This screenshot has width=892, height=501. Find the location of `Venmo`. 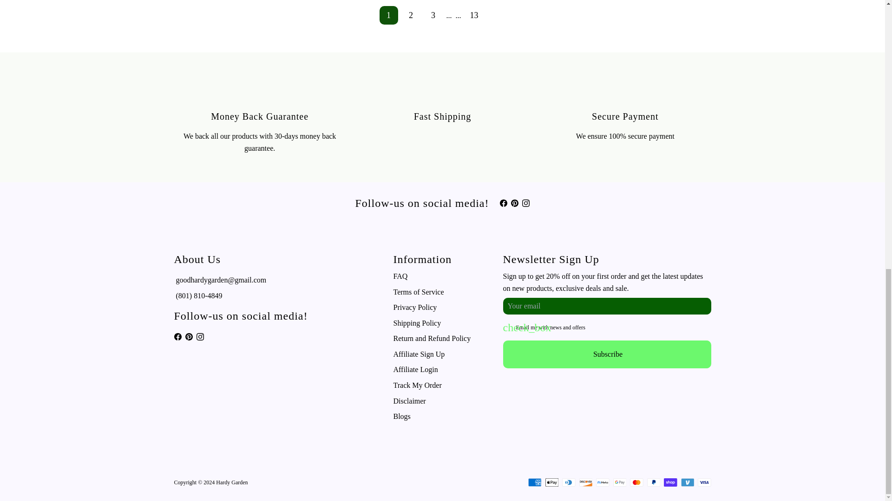

Venmo is located at coordinates (688, 482).